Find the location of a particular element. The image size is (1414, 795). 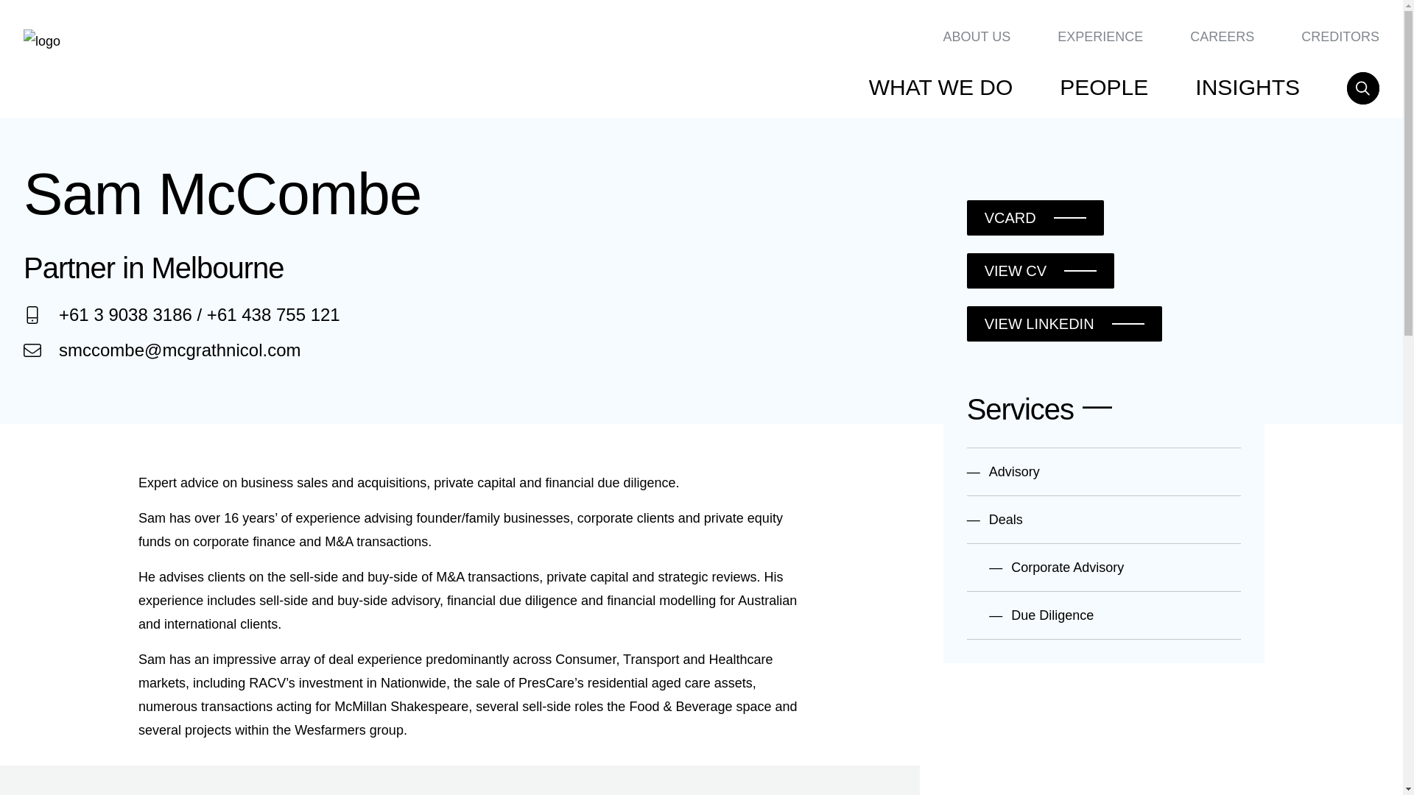

People is located at coordinates (1103, 88).